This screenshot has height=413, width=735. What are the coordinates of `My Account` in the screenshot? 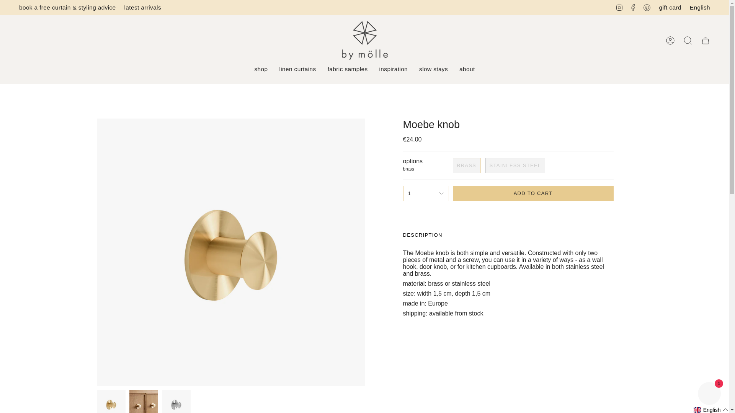 It's located at (670, 41).